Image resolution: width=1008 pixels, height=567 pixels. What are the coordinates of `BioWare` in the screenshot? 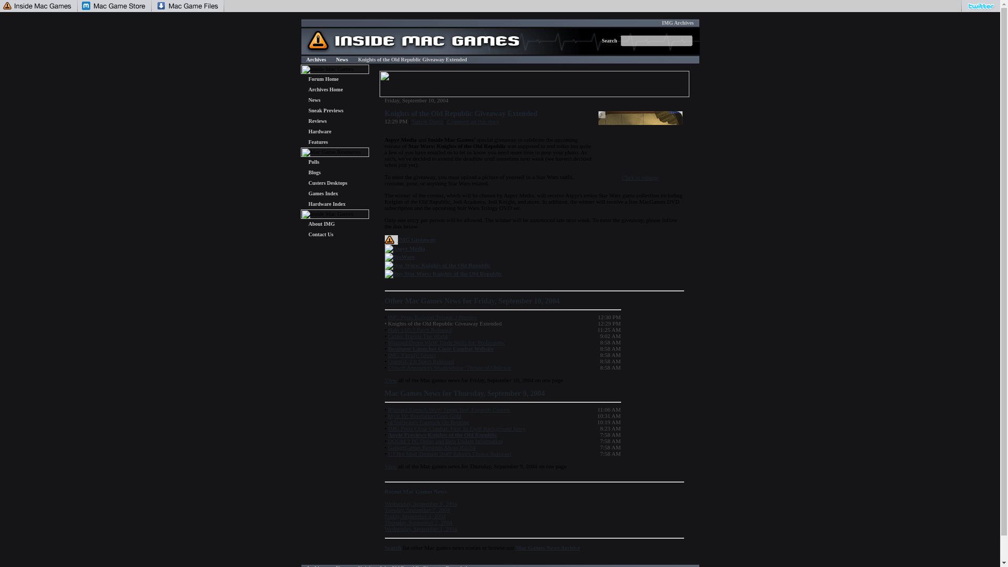 It's located at (403, 256).